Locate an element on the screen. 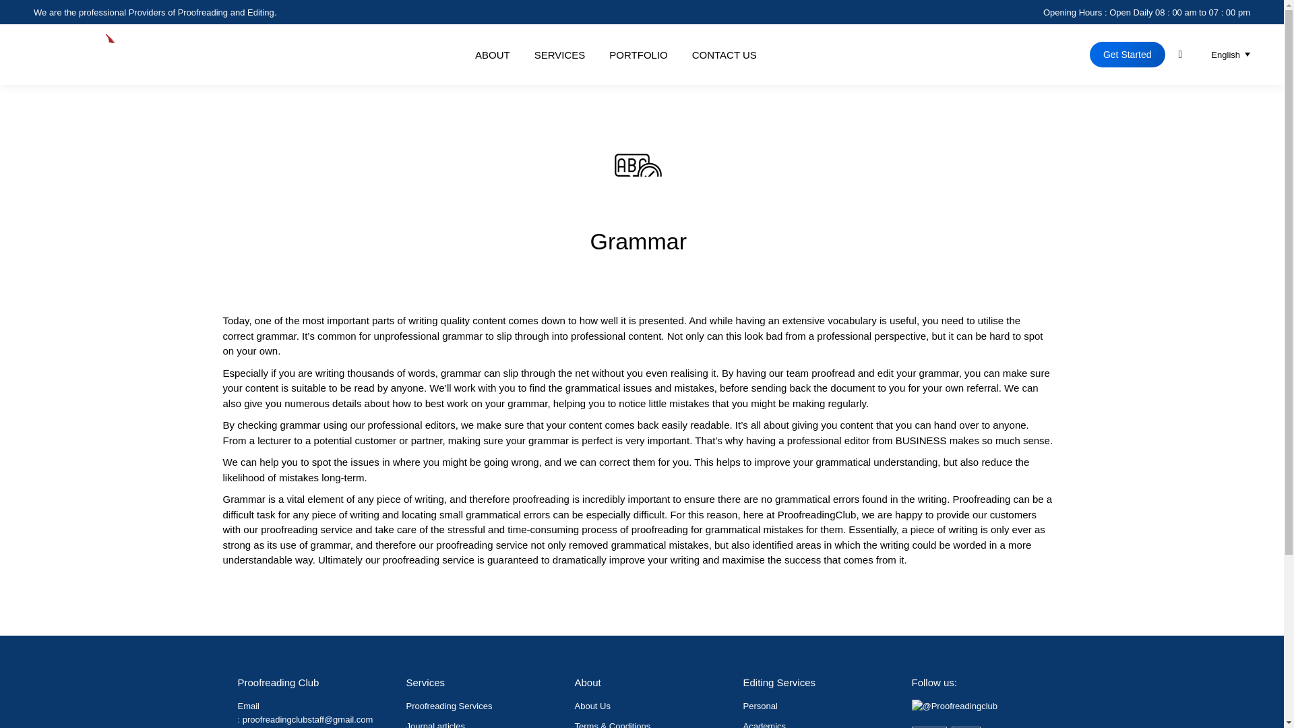  proofread contact us is located at coordinates (725, 55).